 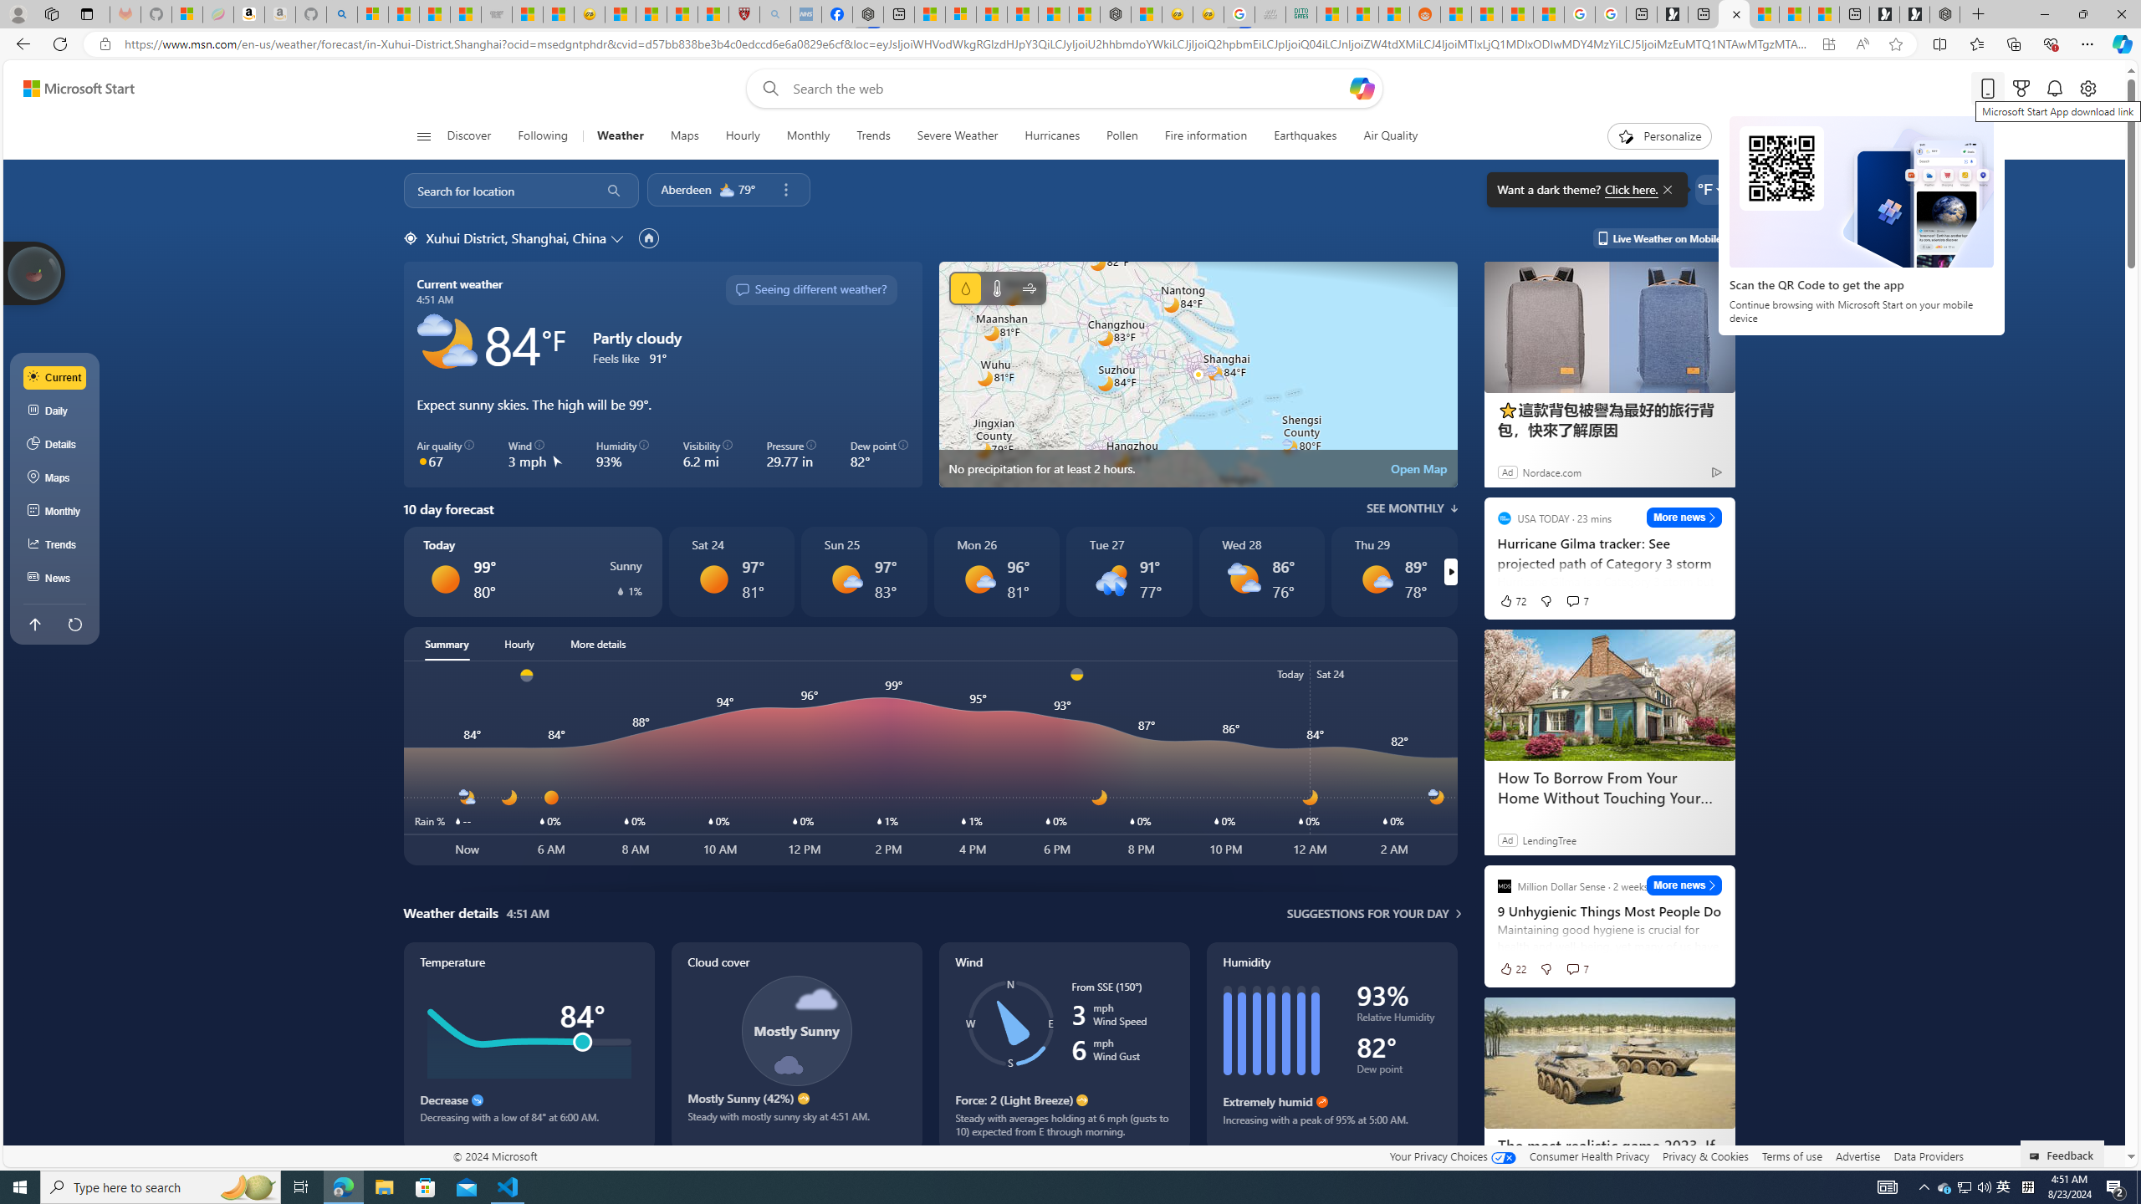 I want to click on Pollen, so click(x=1122, y=136).